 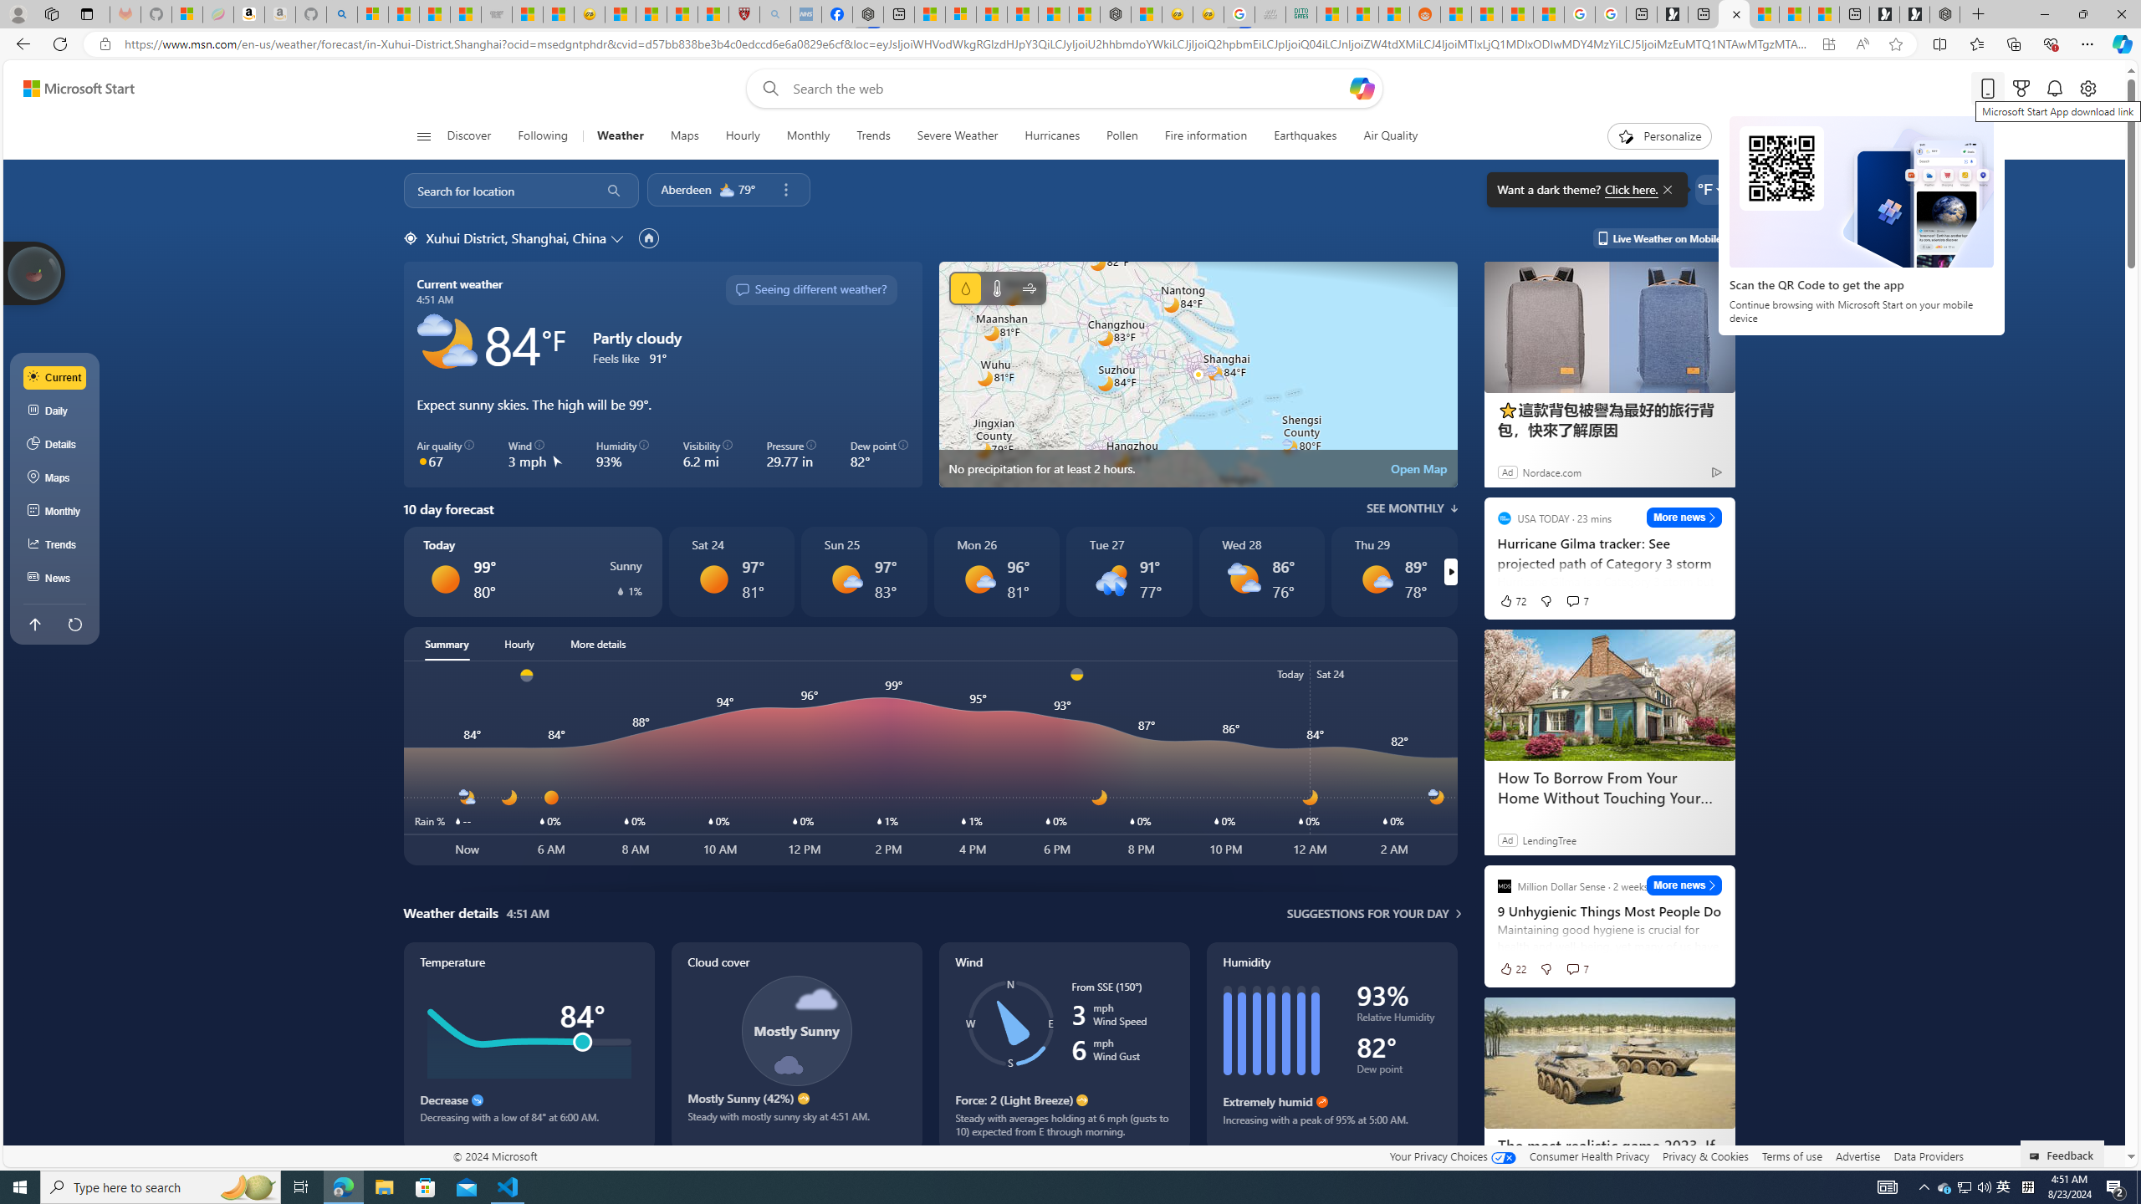 I want to click on Pollen, so click(x=1122, y=136).